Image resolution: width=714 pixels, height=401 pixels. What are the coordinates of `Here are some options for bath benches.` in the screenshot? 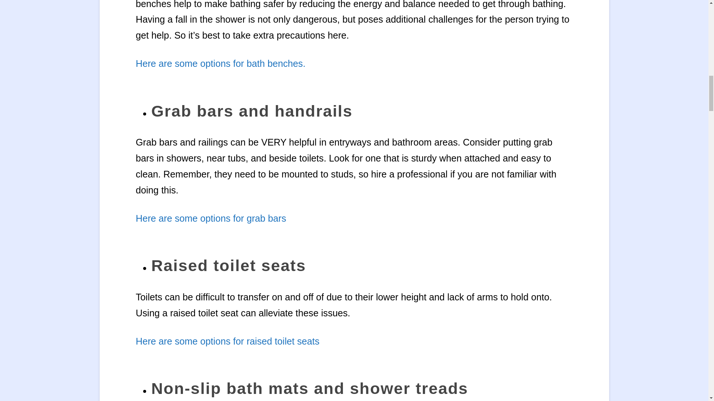 It's located at (220, 63).